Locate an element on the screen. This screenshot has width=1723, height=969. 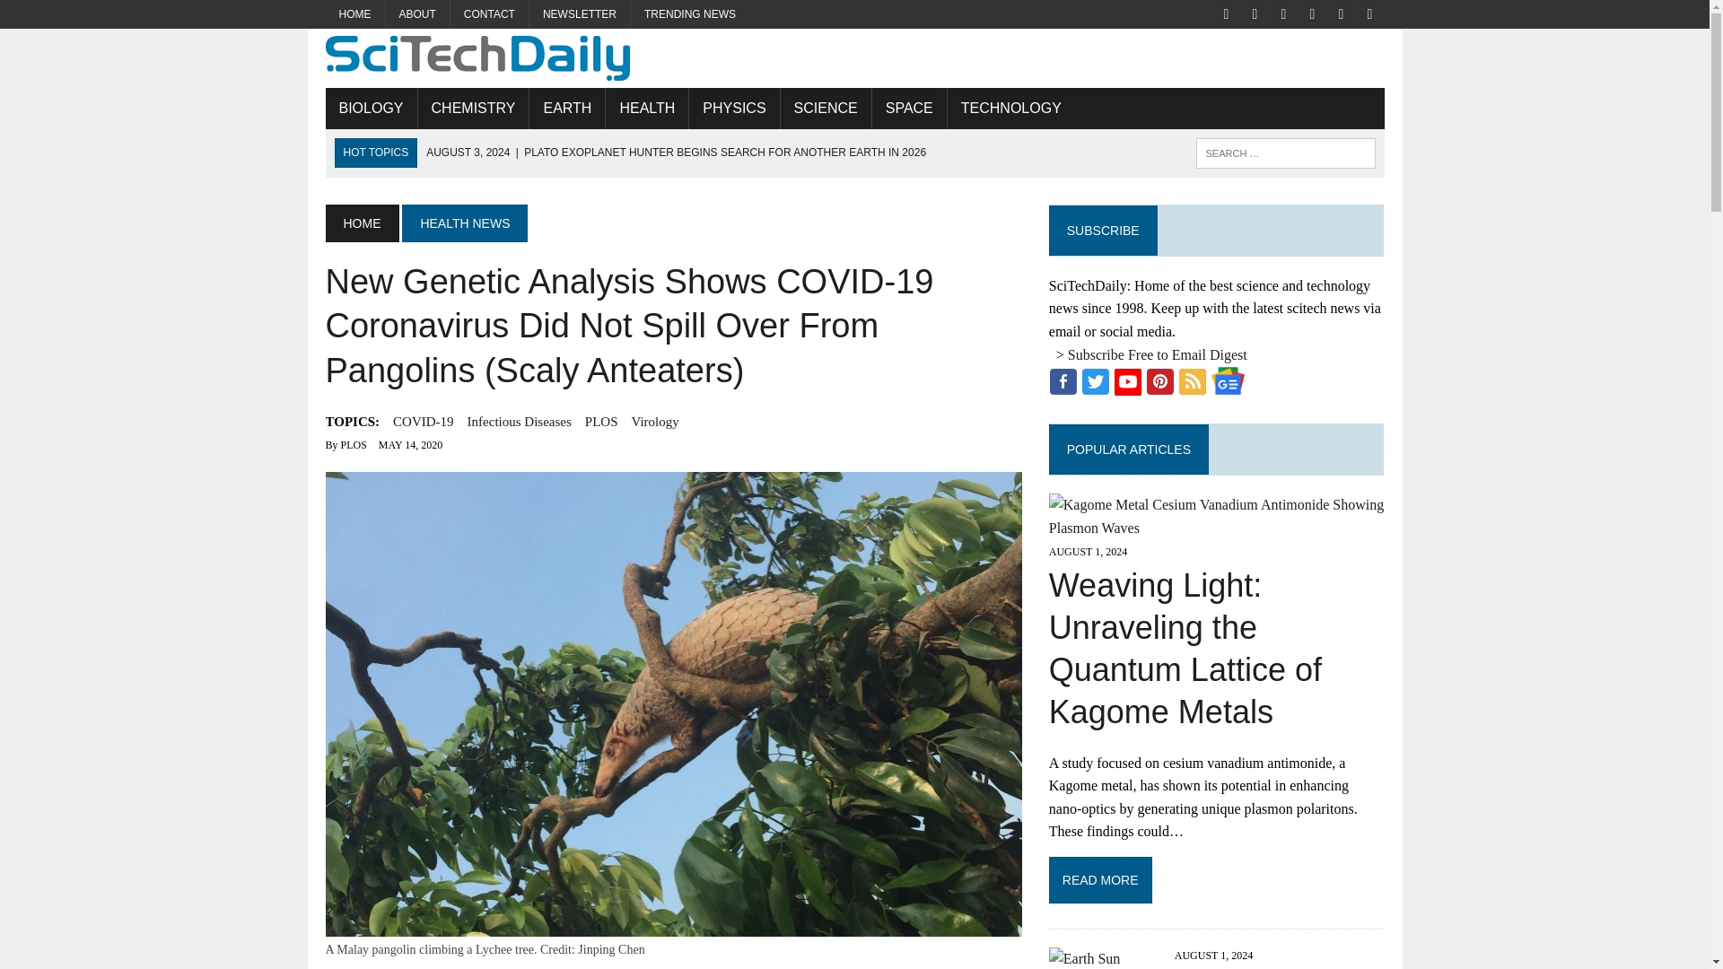
BIOLOGY is located at coordinates (371, 108).